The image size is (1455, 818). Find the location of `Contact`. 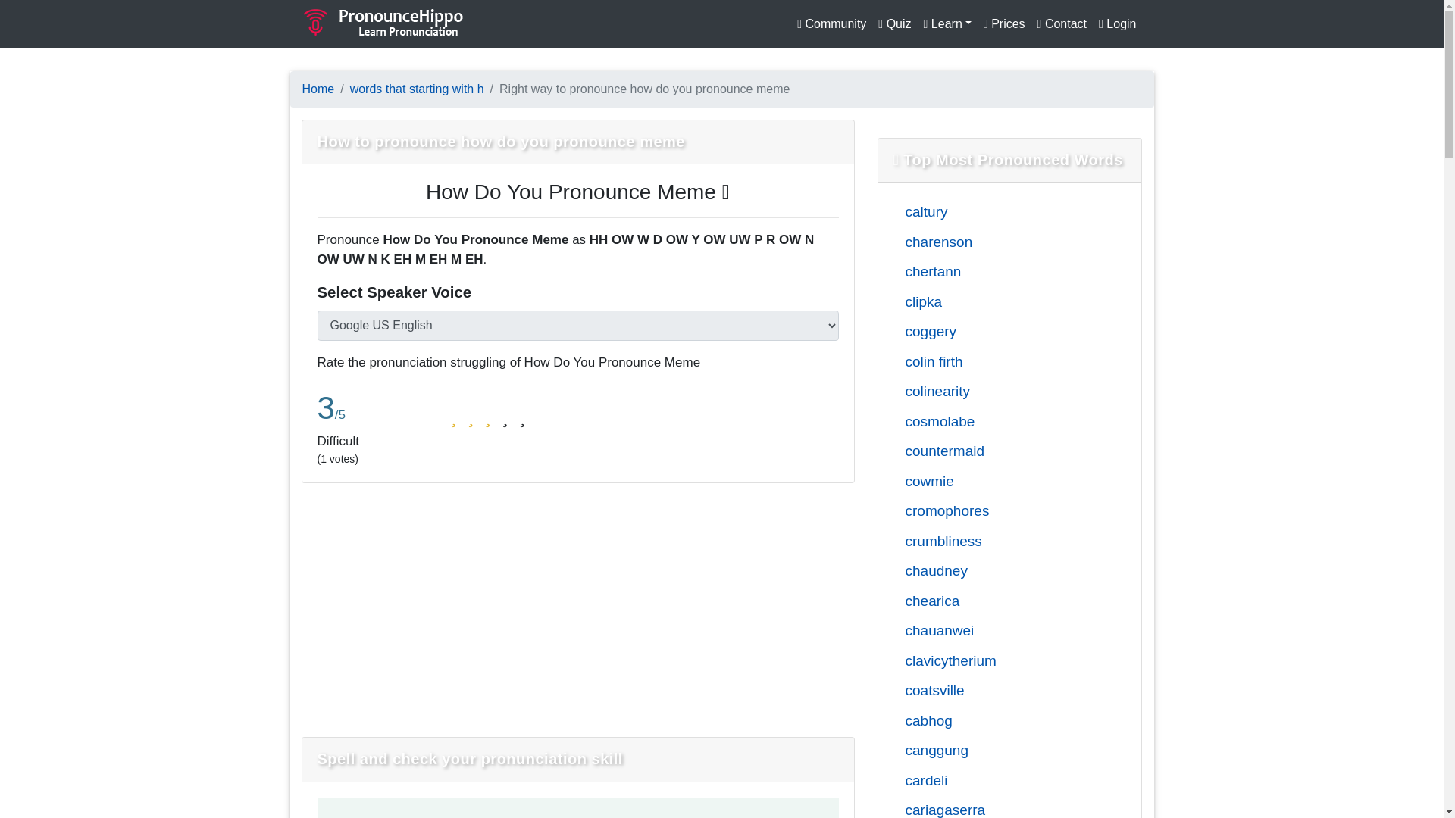

Contact is located at coordinates (1062, 23).